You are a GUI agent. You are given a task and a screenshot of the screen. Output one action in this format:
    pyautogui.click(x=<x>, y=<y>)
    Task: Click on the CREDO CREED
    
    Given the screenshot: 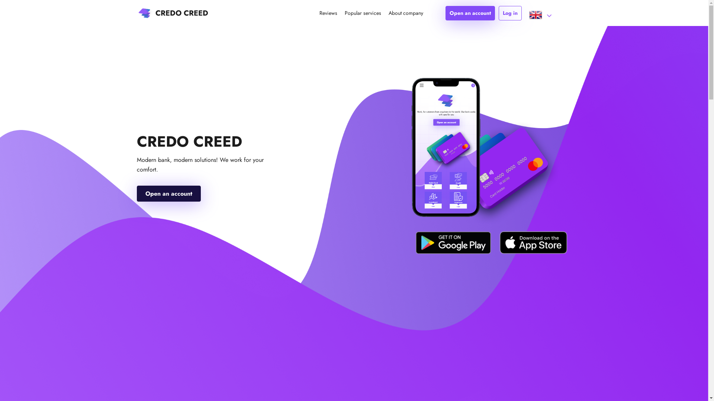 What is the action you would take?
    pyautogui.click(x=173, y=13)
    